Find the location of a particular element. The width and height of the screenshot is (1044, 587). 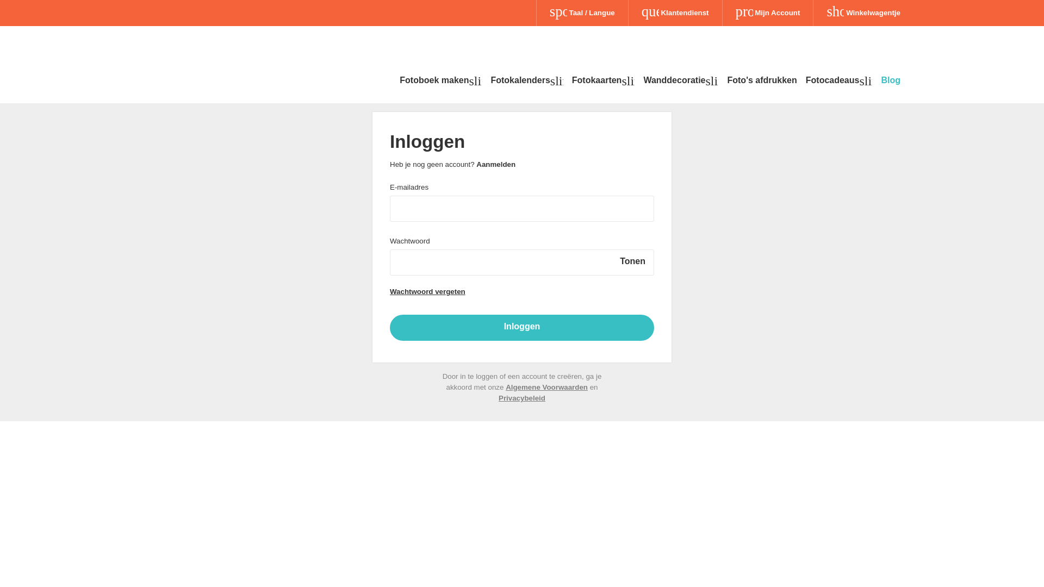

Fotokalendersslim_arrow_down is located at coordinates (526, 83).